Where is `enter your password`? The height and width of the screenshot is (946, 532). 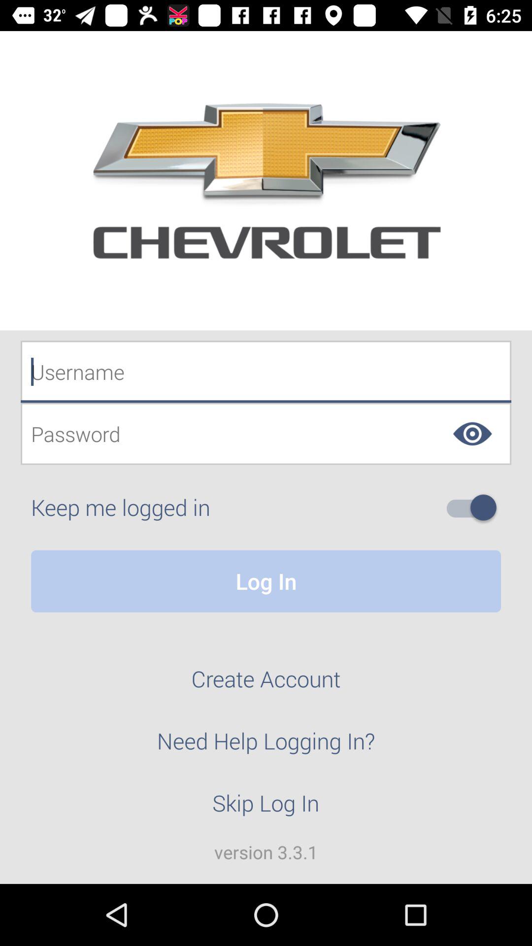
enter your password is located at coordinates (266, 434).